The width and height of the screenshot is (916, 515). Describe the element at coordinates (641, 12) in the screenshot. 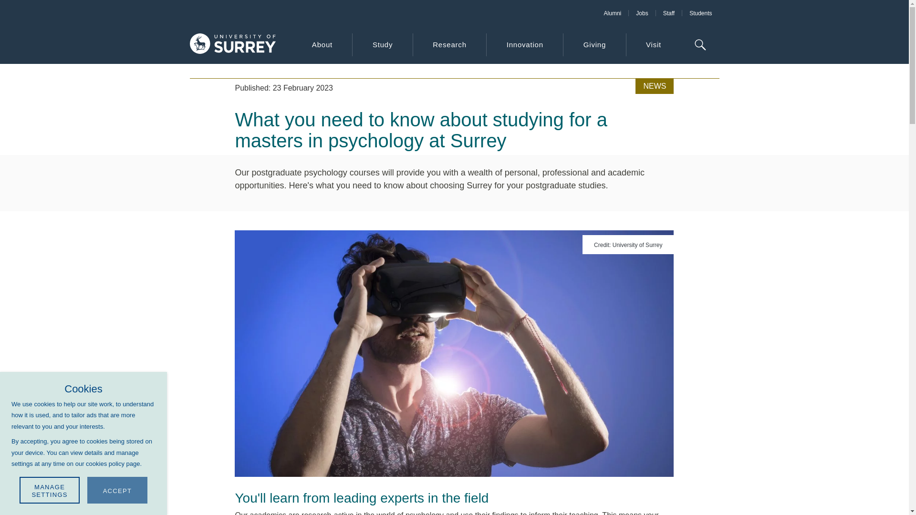

I see `Jobs` at that location.